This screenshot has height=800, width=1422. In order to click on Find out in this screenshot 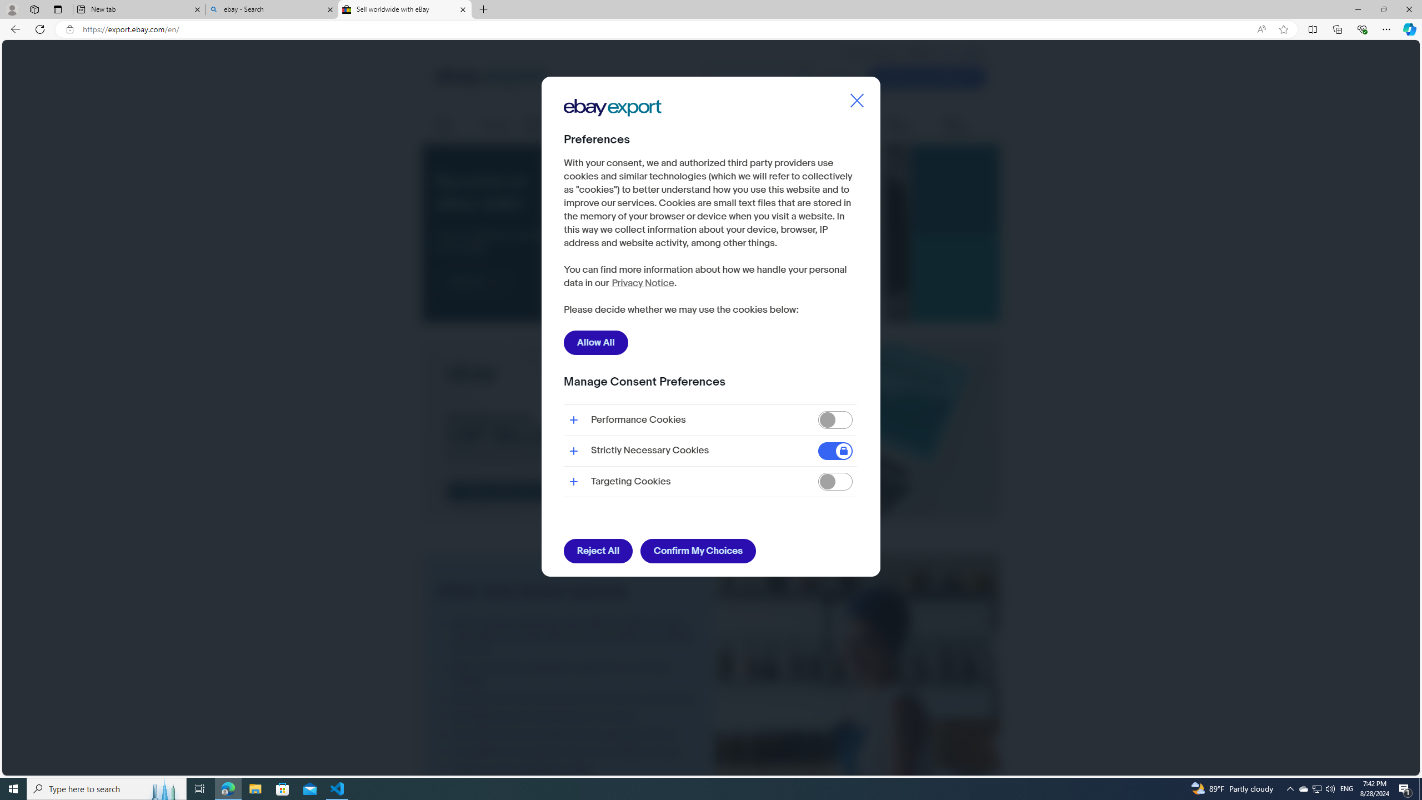, I will do `click(473, 282)`.